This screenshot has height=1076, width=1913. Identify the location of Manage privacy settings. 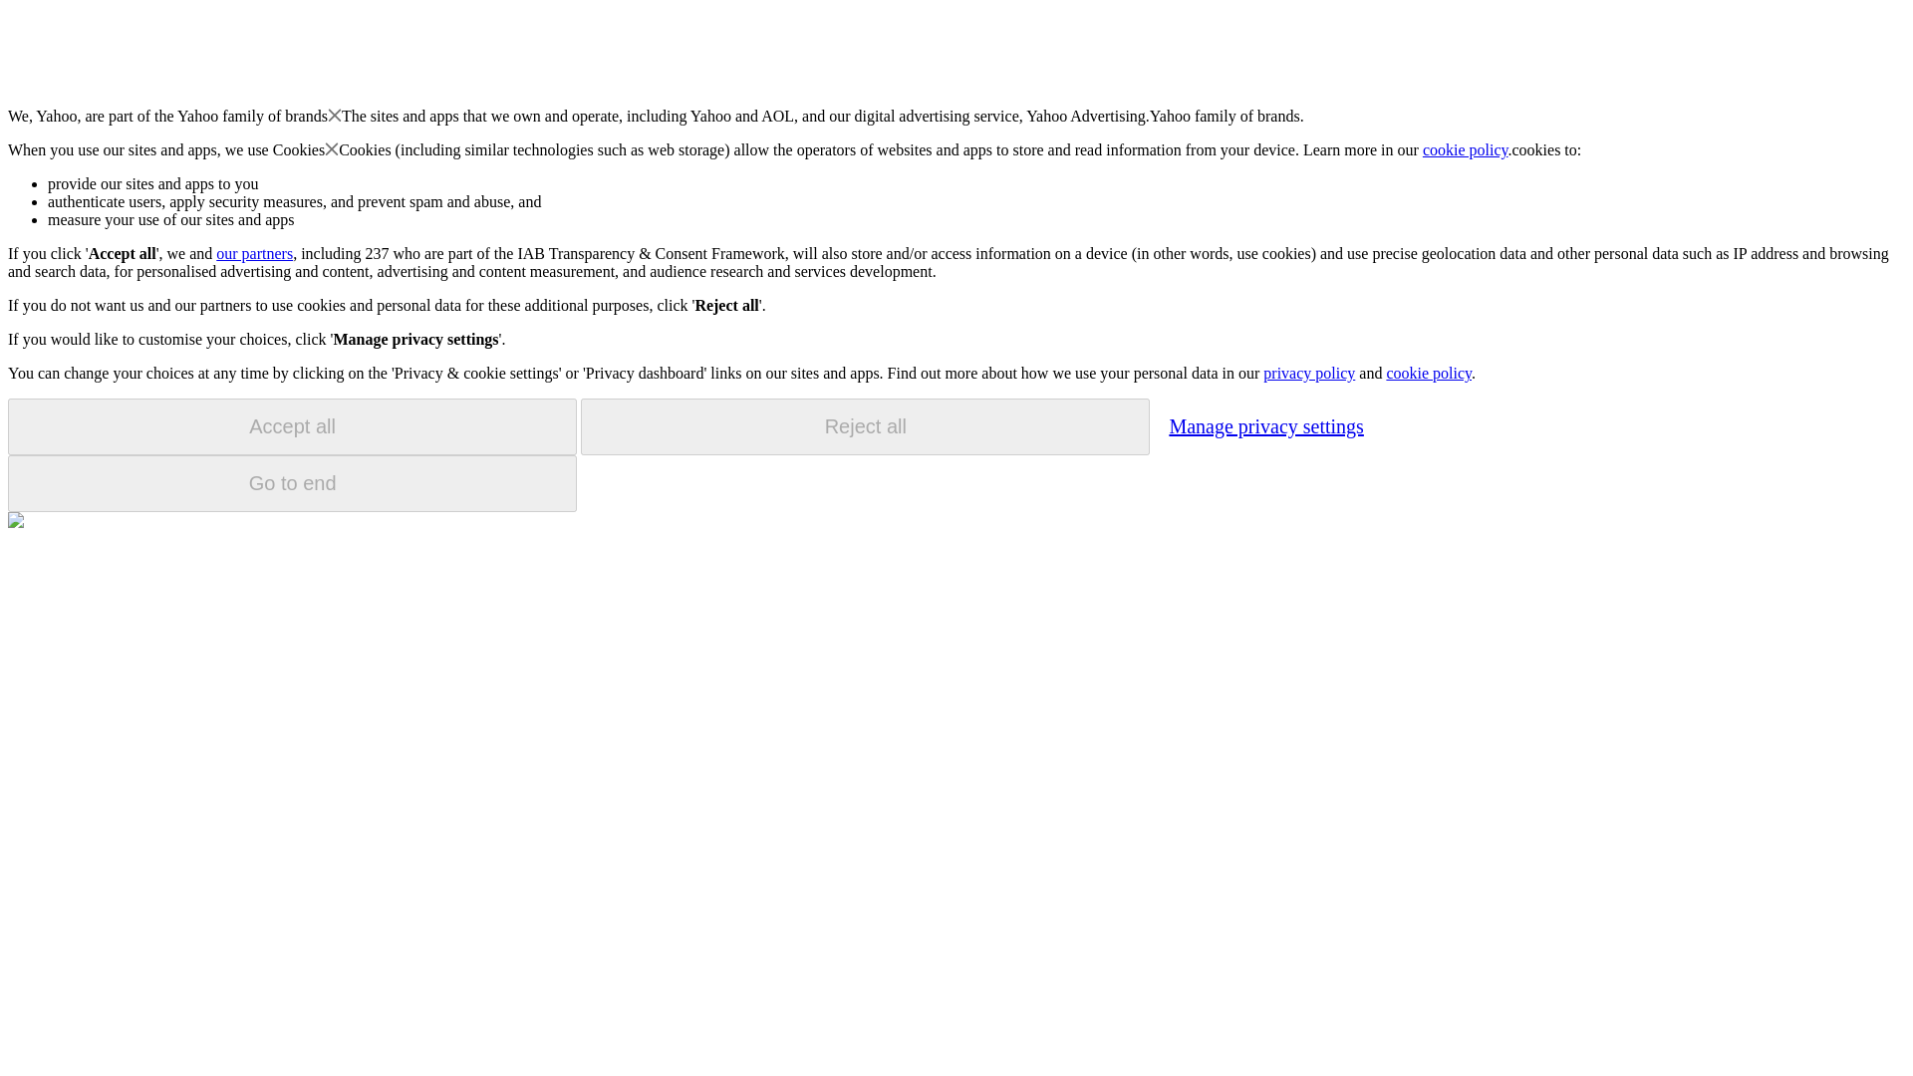
(1265, 425).